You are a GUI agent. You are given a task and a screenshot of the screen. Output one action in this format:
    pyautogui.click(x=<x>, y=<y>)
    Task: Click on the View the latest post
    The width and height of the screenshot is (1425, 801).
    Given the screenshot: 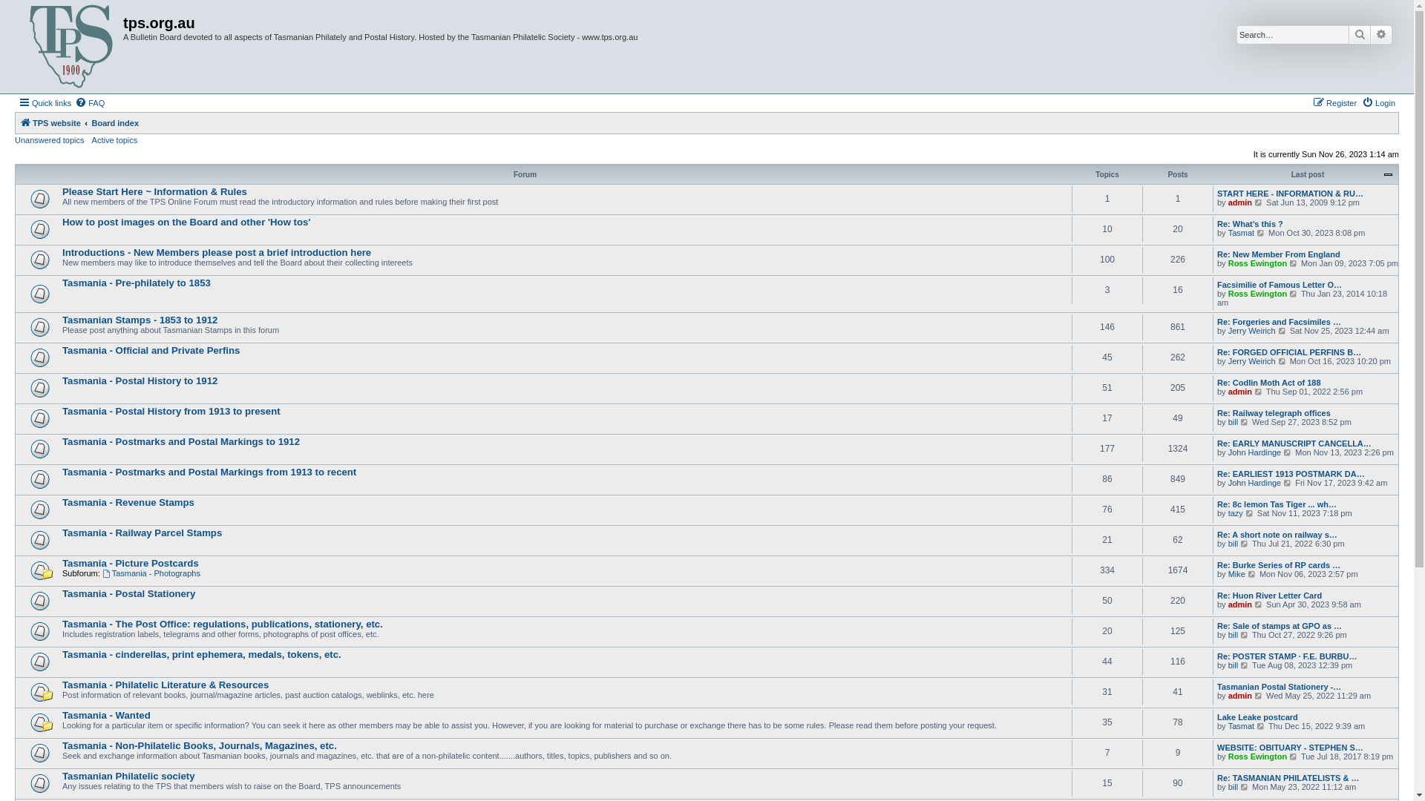 What is the action you would take?
    pyautogui.click(x=1294, y=756)
    